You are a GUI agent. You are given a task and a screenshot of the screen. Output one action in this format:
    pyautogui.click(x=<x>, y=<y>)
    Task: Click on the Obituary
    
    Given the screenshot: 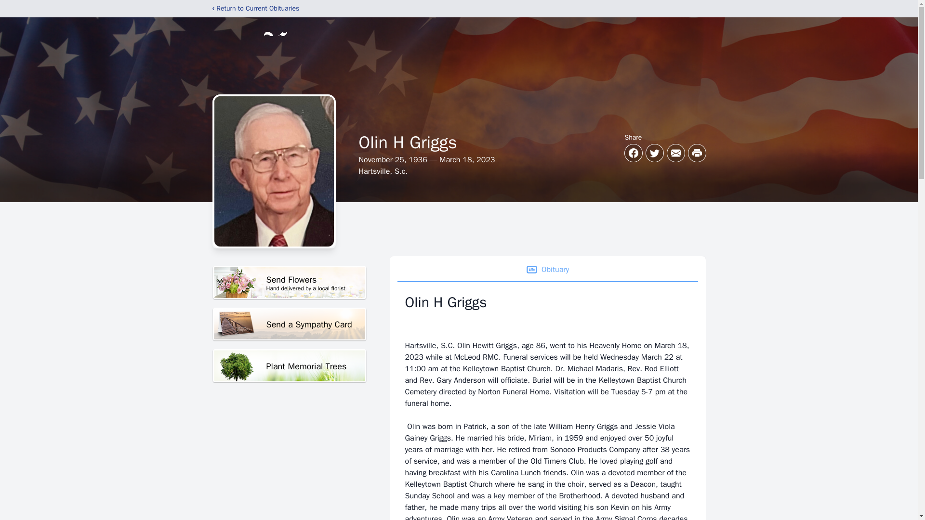 What is the action you would take?
    pyautogui.click(x=547, y=270)
    